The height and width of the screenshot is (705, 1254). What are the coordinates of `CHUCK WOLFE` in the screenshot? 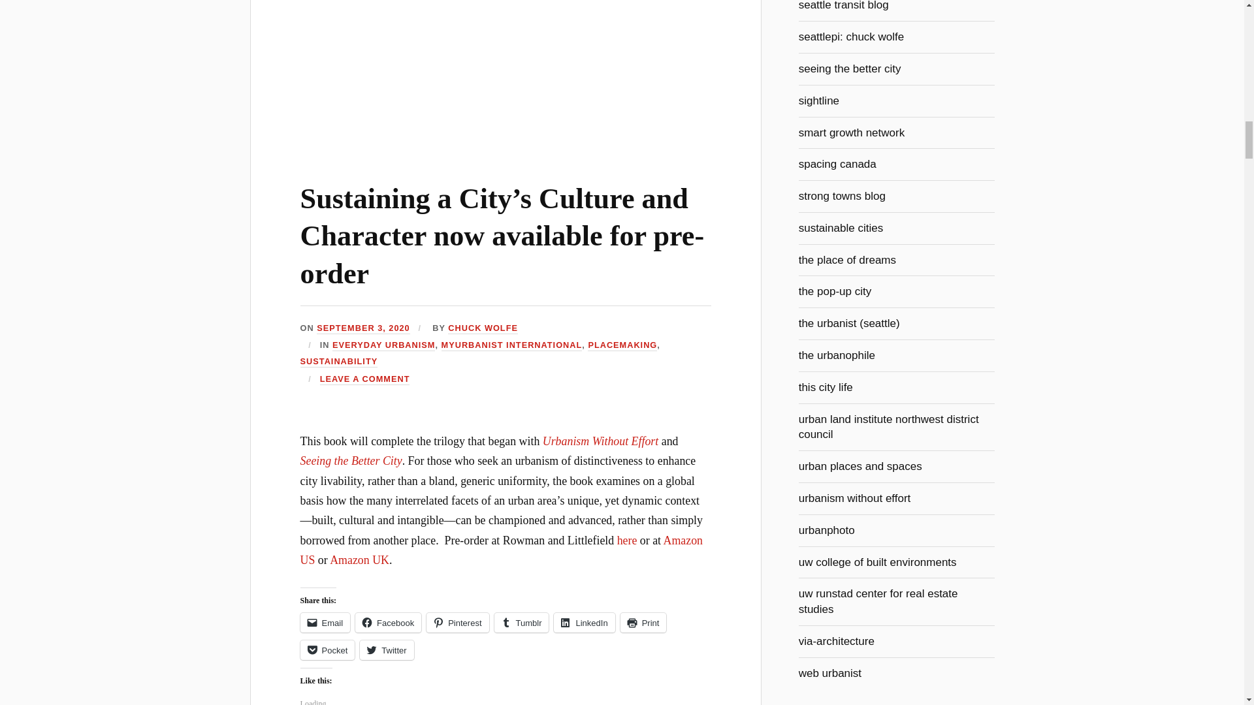 It's located at (482, 328).